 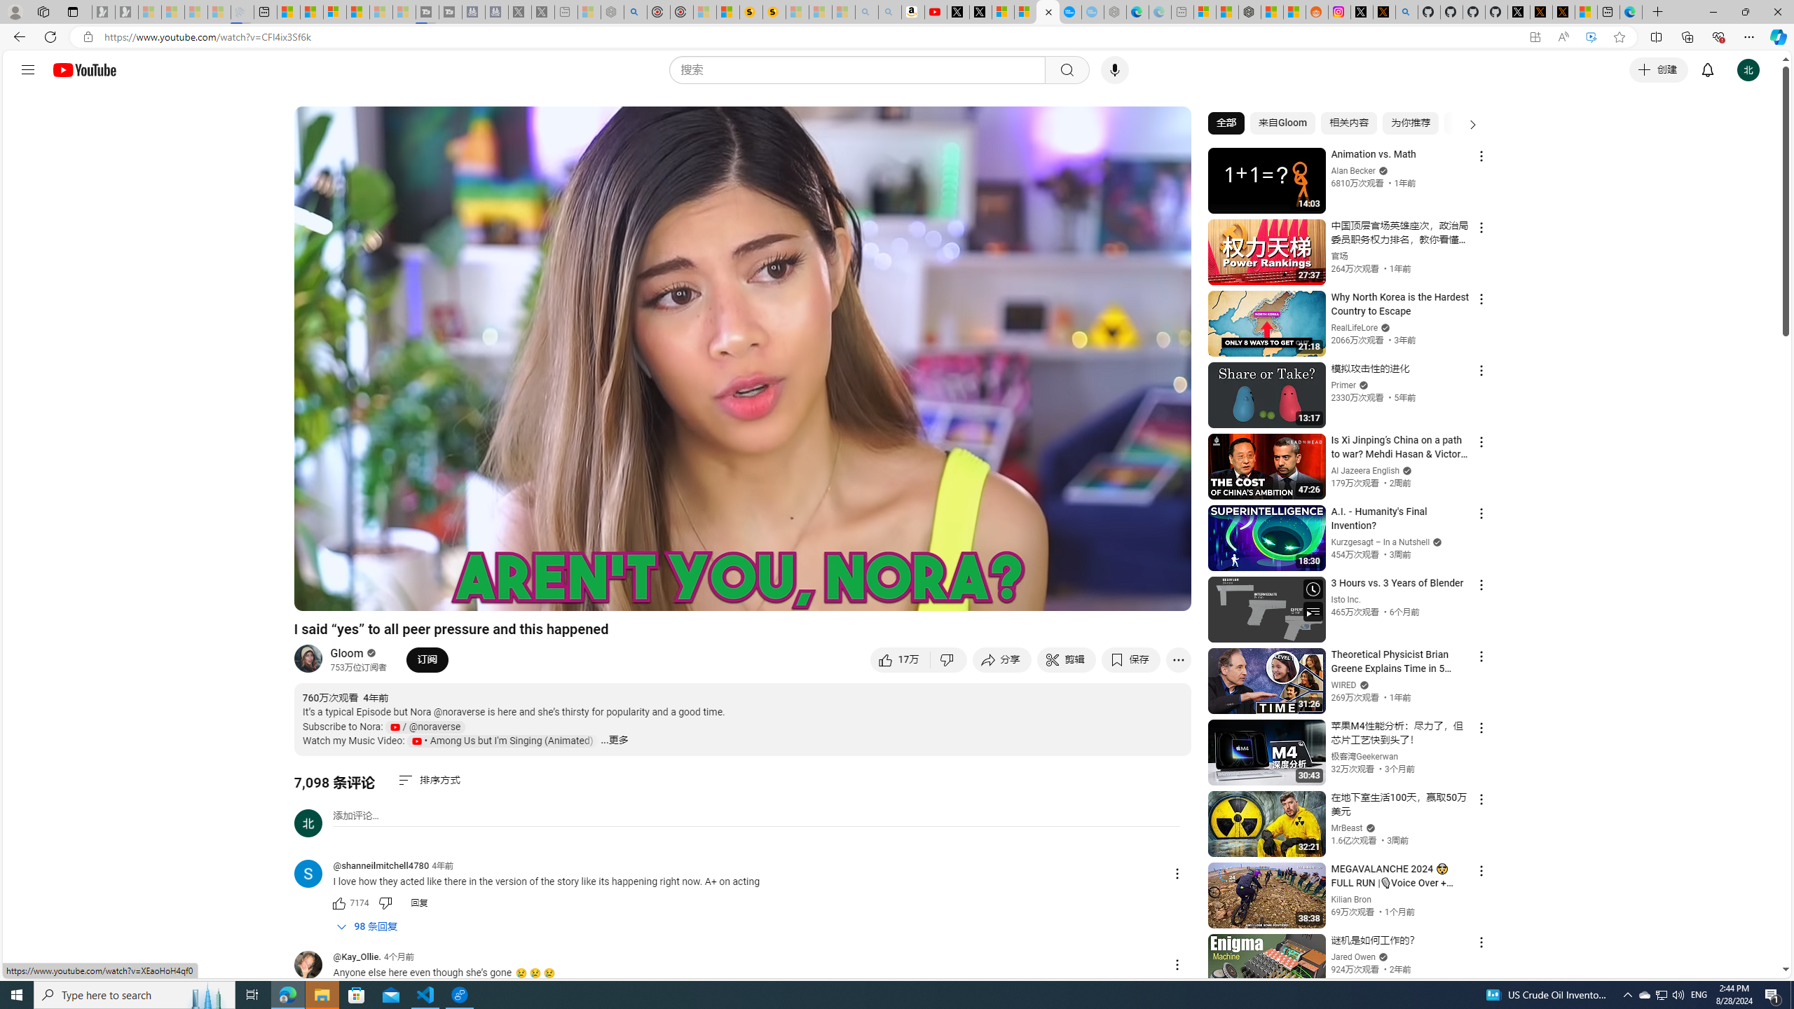 What do you see at coordinates (612, 12) in the screenshot?
I see `Nordace - Summer Adventures 2024 - Sleeping` at bounding box center [612, 12].